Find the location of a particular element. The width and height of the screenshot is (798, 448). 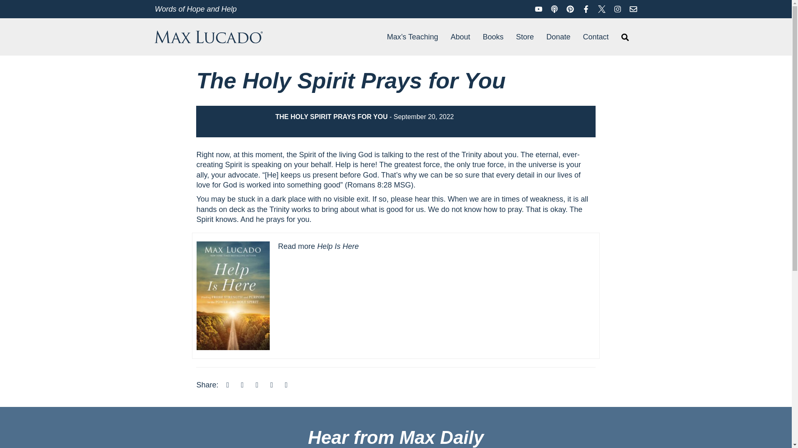

Books is located at coordinates (493, 37).